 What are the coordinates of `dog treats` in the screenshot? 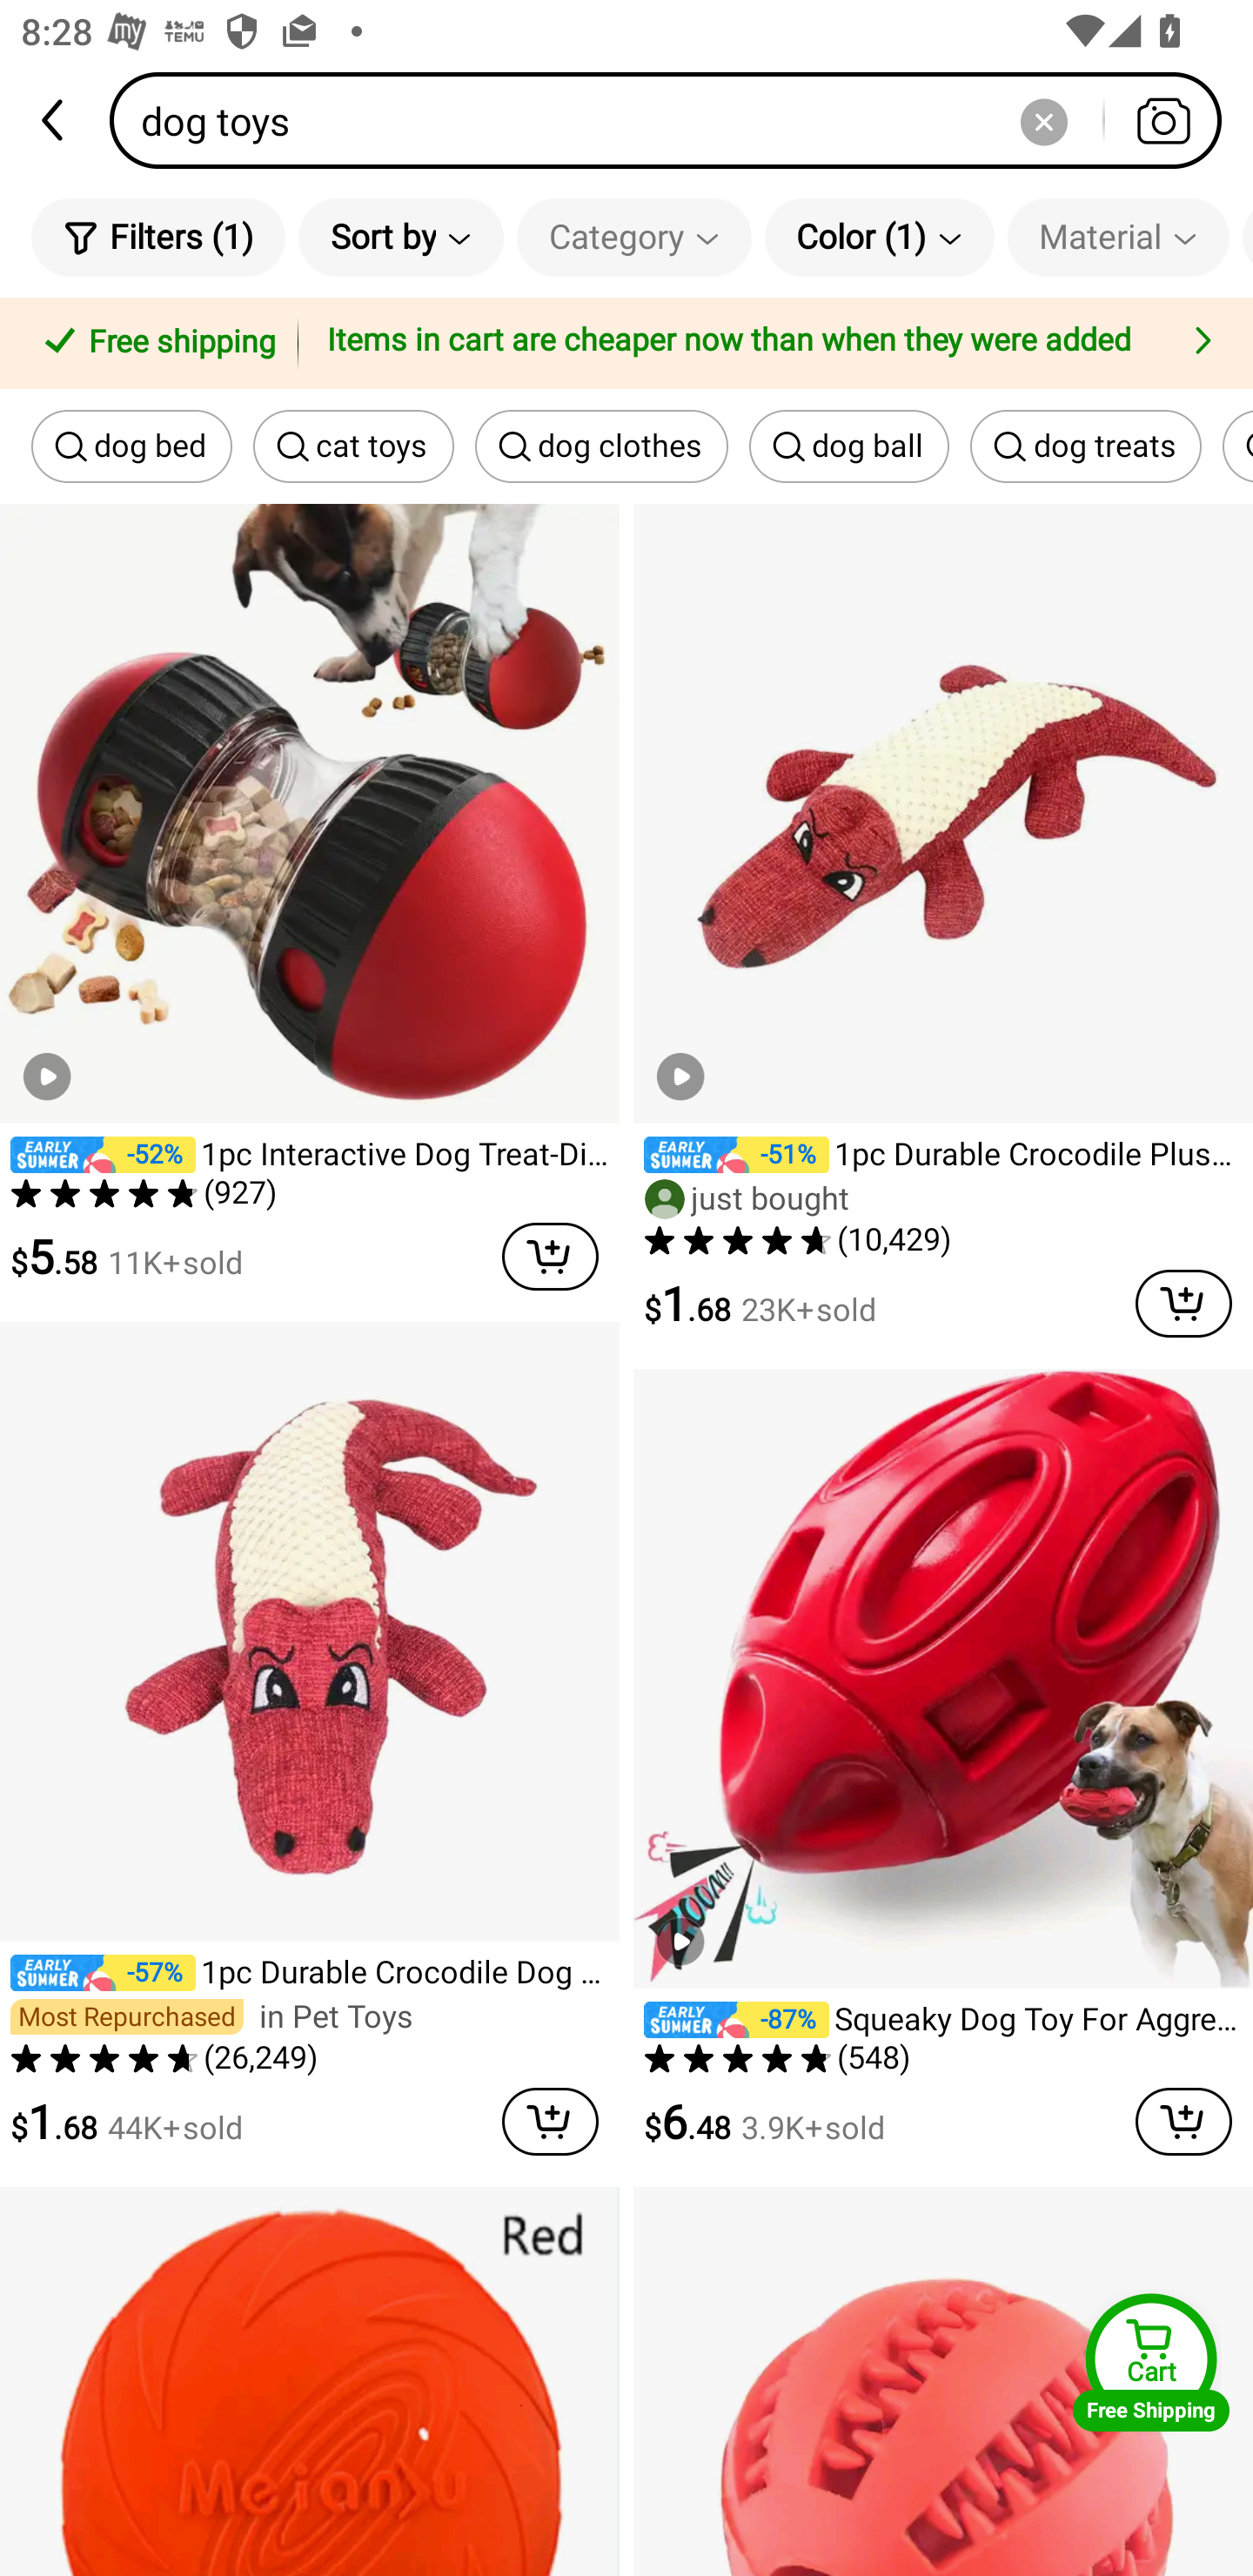 It's located at (1085, 446).